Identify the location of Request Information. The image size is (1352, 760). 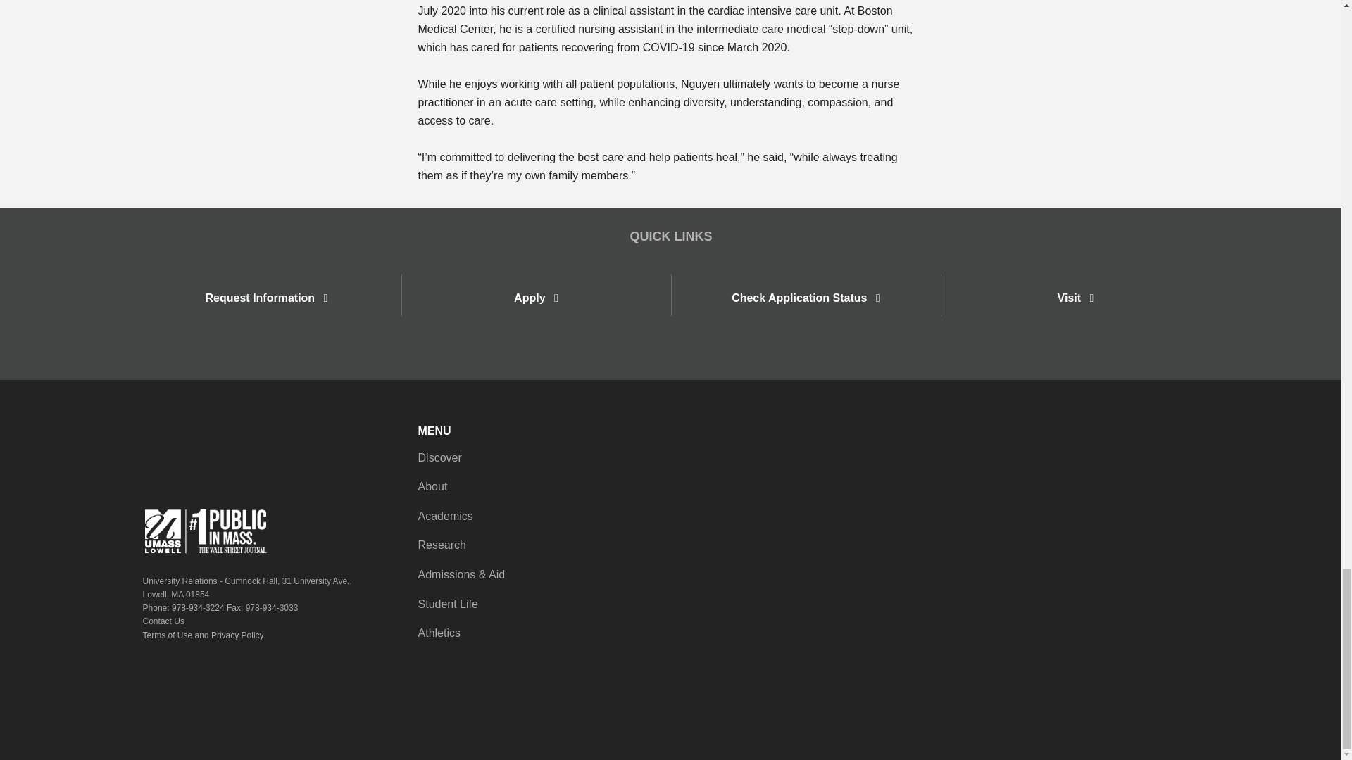
(266, 298).